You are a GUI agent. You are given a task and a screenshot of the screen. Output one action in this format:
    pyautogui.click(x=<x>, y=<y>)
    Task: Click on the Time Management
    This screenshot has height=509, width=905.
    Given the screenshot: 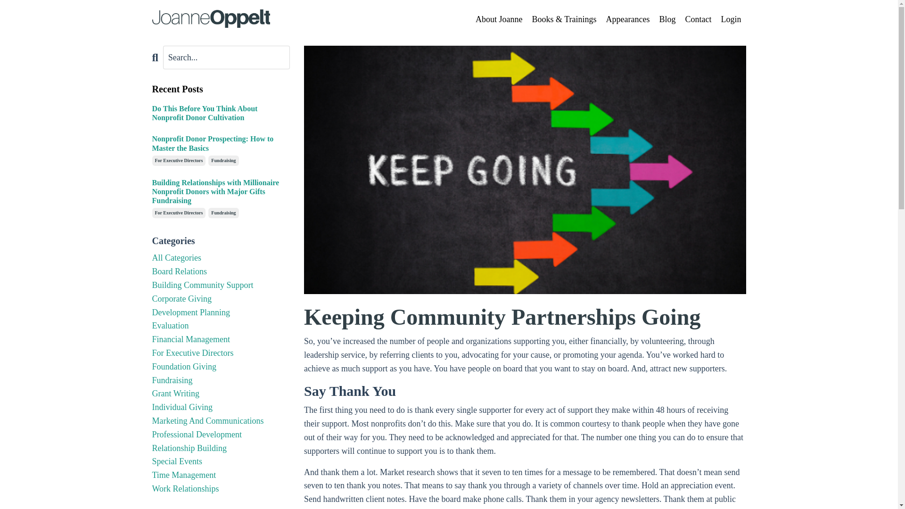 What is the action you would take?
    pyautogui.click(x=221, y=475)
    